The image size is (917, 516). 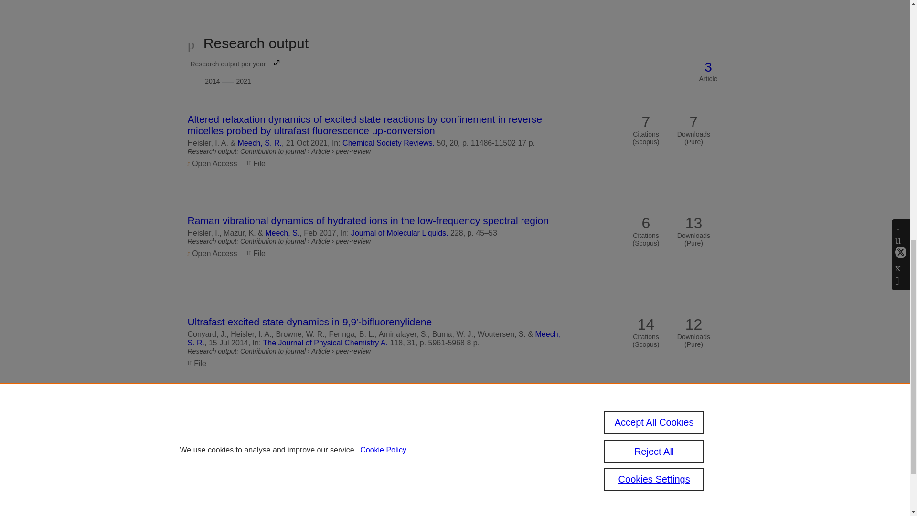 I want to click on Journal of Molecular Liquids., so click(x=399, y=233).